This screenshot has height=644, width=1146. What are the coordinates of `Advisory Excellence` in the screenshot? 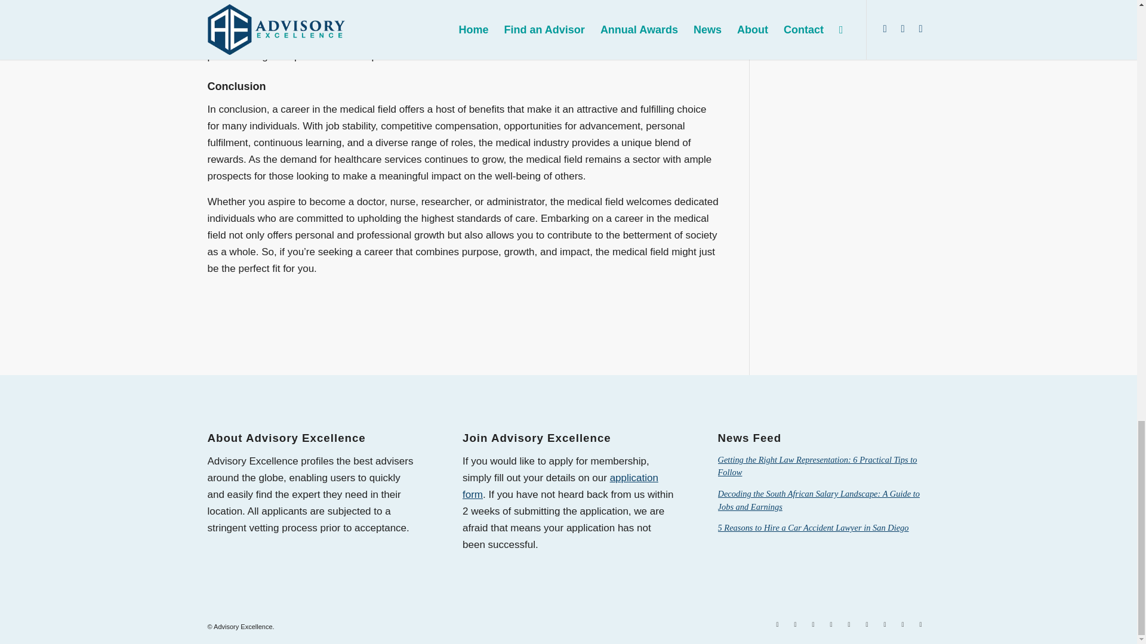 It's located at (242, 627).